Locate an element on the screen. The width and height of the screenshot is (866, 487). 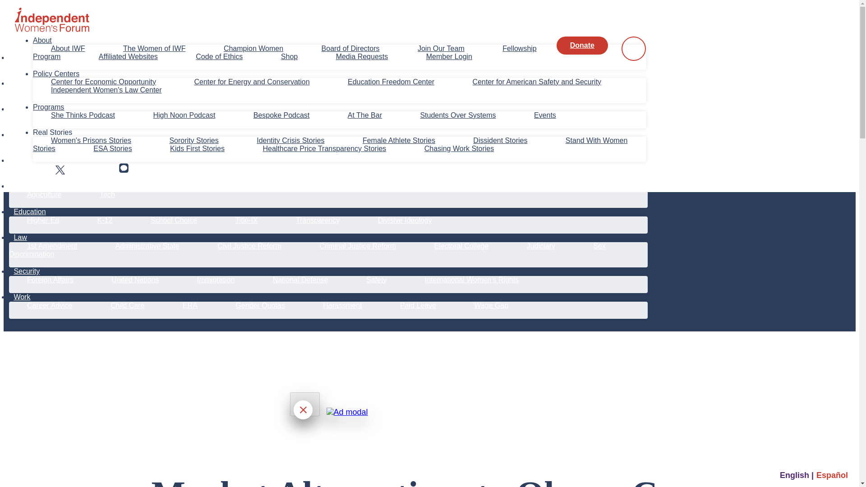
Donate is located at coordinates (582, 45).